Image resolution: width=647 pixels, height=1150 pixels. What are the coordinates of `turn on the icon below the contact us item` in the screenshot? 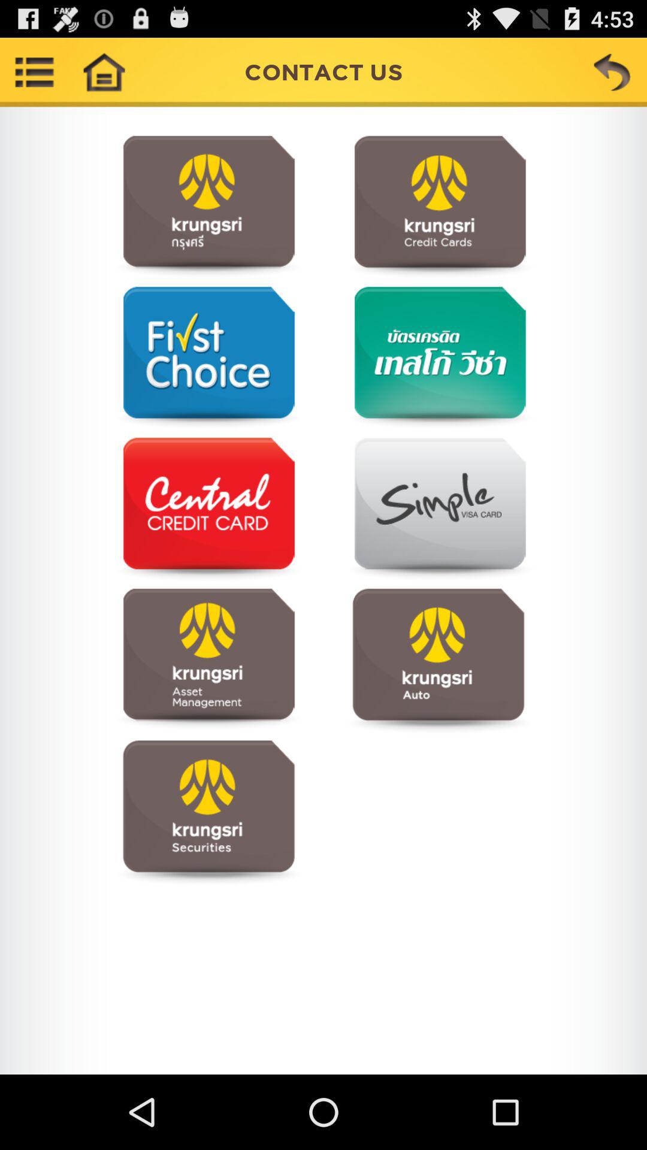 It's located at (208, 207).